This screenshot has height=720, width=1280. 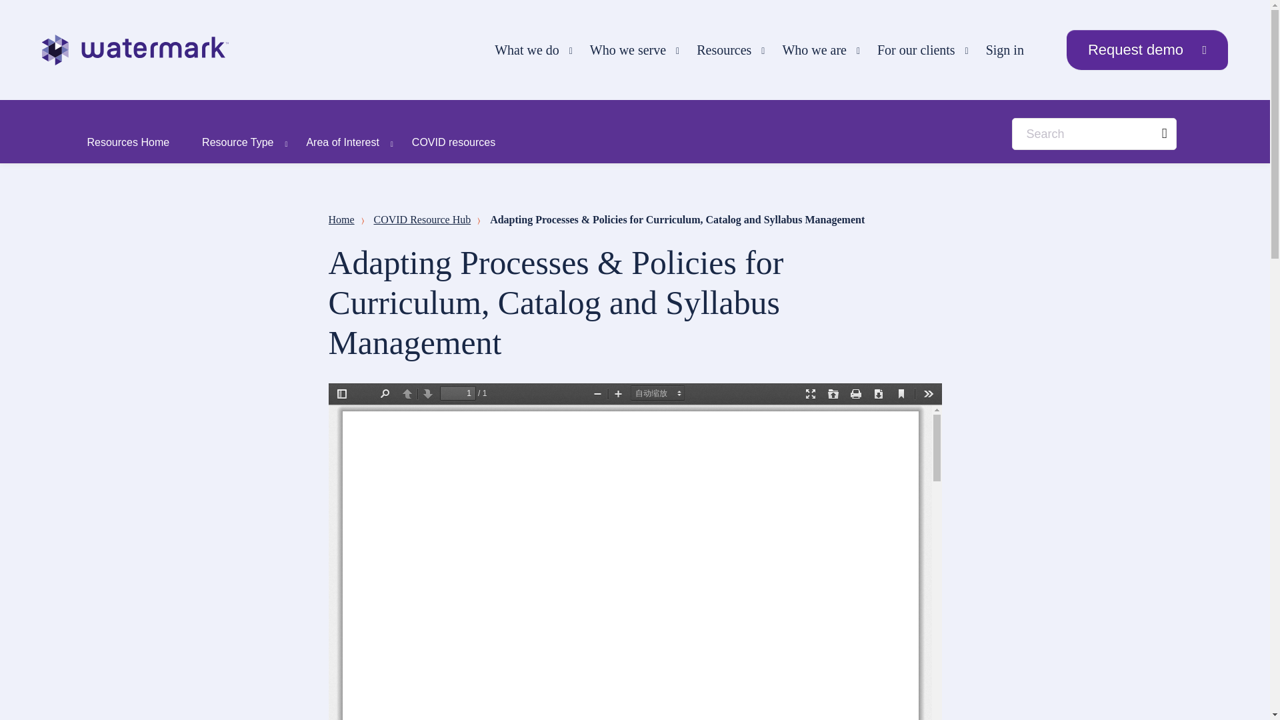 What do you see at coordinates (528, 50) in the screenshot?
I see `What we do` at bounding box center [528, 50].